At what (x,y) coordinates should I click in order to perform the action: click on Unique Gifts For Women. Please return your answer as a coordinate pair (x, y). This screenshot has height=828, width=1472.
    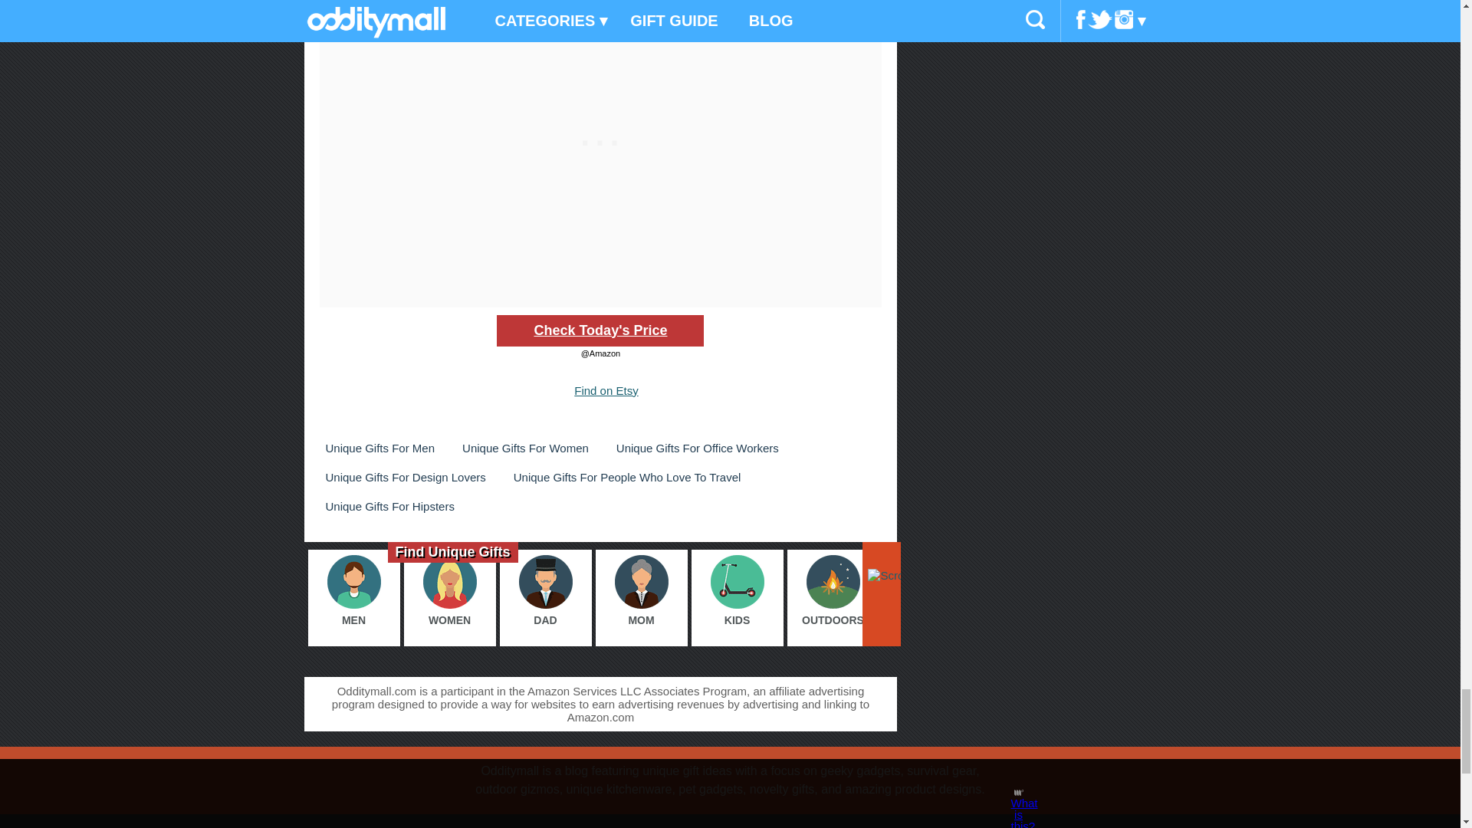
    Looking at the image, I should click on (525, 448).